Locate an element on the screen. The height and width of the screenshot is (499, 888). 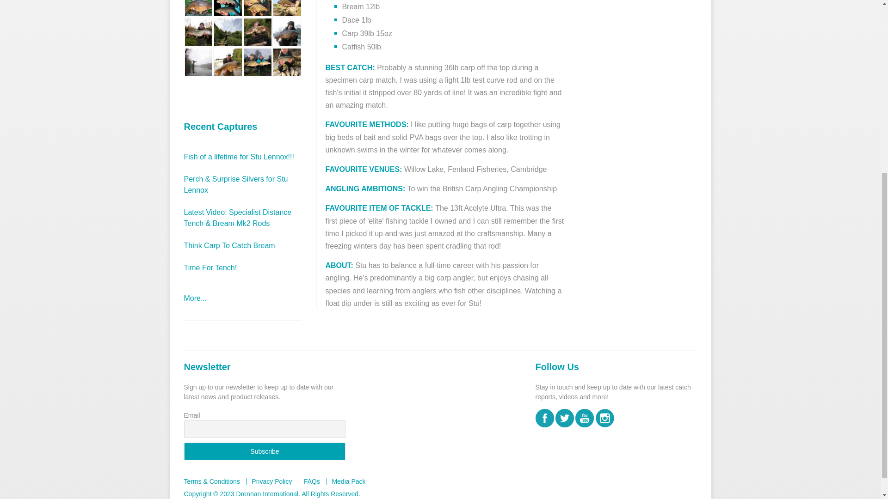
Stu Lennox is located at coordinates (199, 3).